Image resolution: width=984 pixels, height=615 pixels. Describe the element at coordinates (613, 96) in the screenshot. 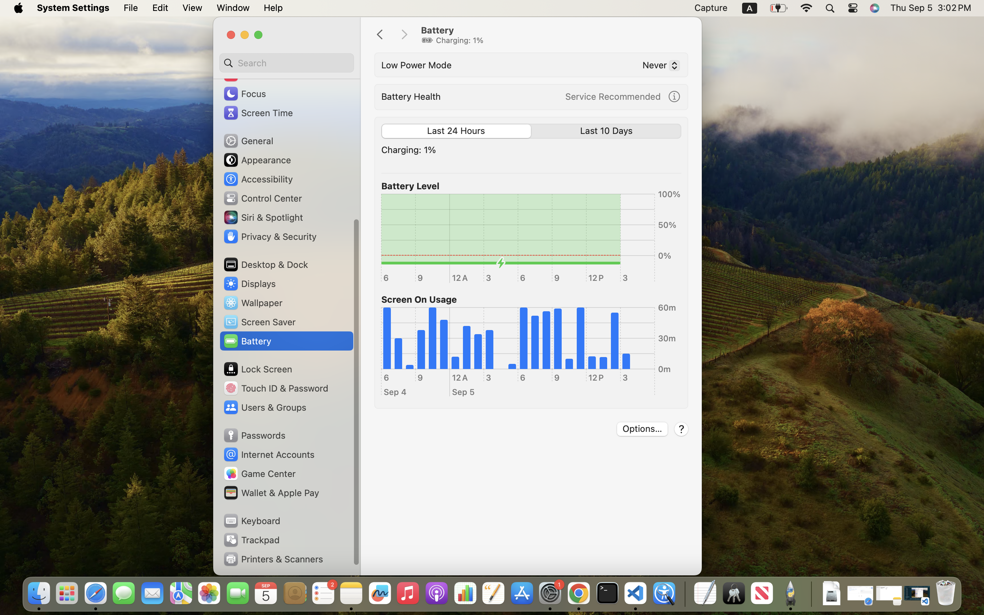

I see `Service Recommended` at that location.